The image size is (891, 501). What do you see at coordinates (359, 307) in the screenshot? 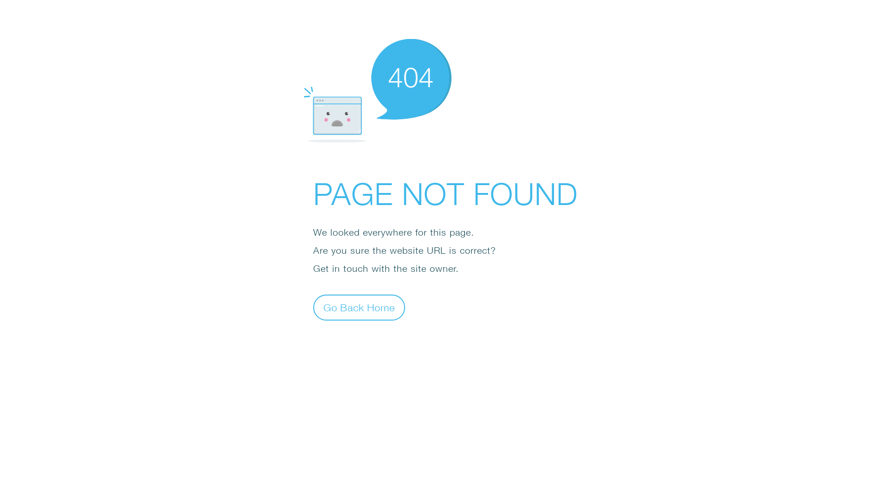
I see `Go Back Home` at bounding box center [359, 307].